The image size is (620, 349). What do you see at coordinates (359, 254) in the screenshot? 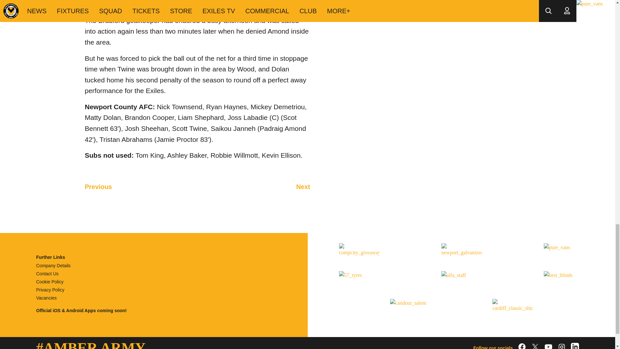
I see `CompCity Giveaways` at bounding box center [359, 254].